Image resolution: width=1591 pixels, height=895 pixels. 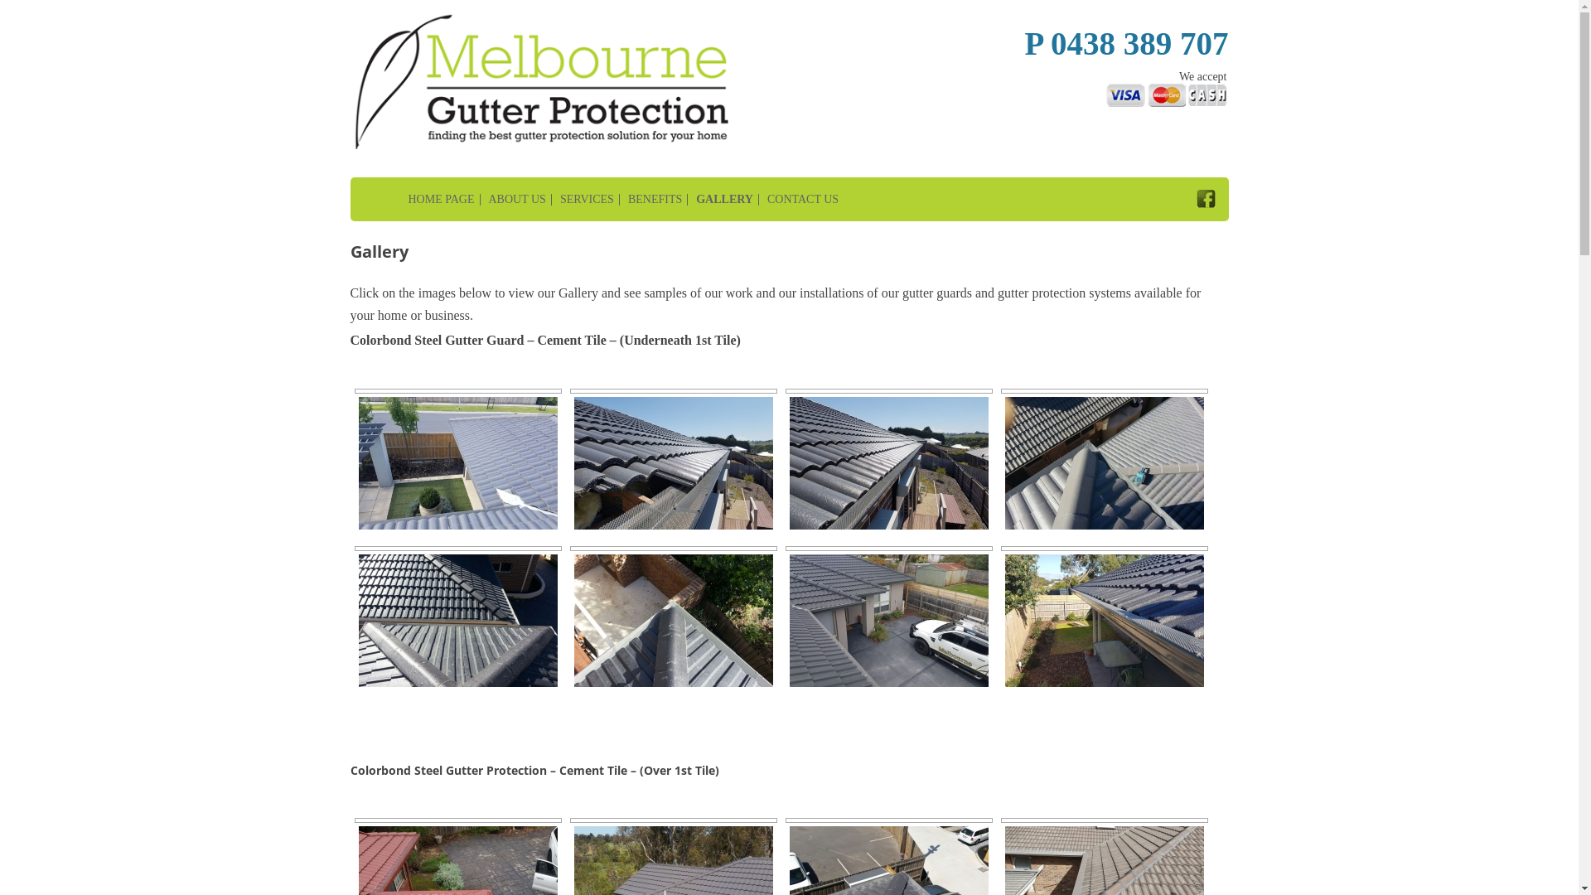 I want to click on P 0438 389 707, so click(x=1127, y=43).